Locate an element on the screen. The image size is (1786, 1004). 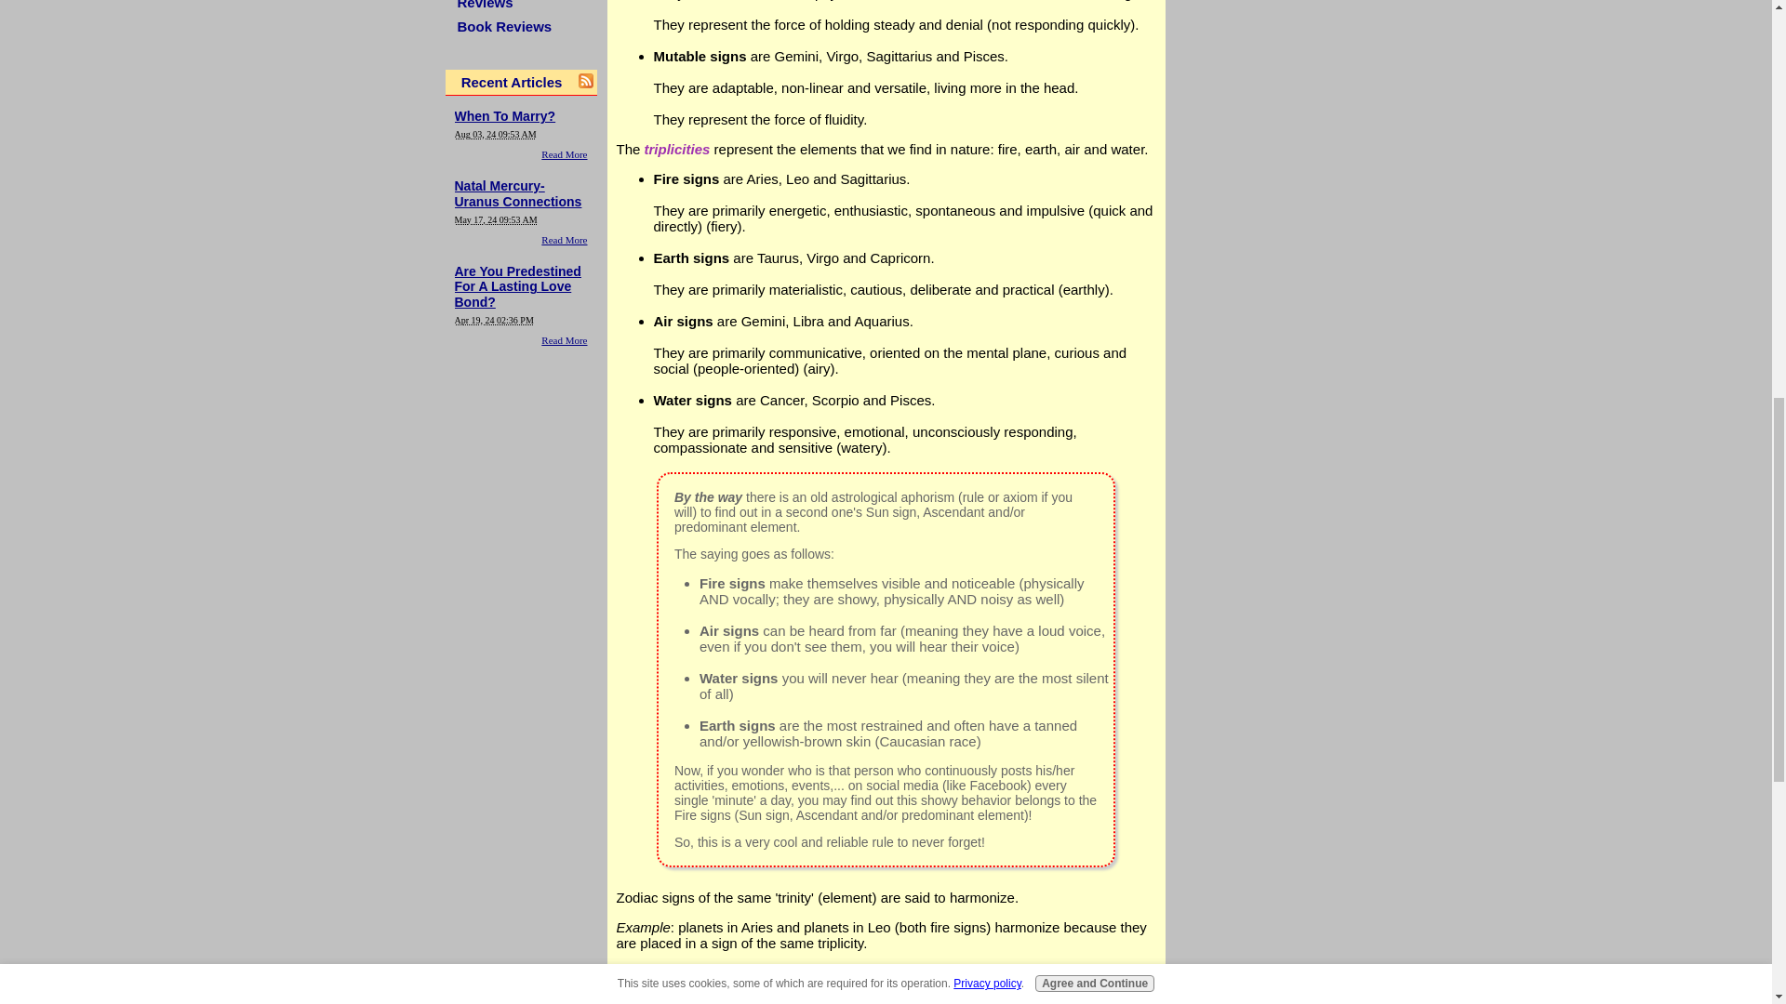
2024-05-17T09:53:29-0400 is located at coordinates (495, 219).